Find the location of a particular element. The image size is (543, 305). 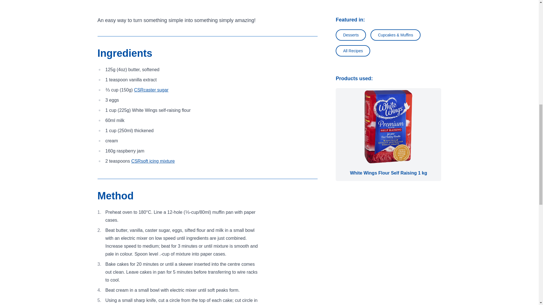

White Wings Flour Self Raising 1 kg is located at coordinates (388, 127).